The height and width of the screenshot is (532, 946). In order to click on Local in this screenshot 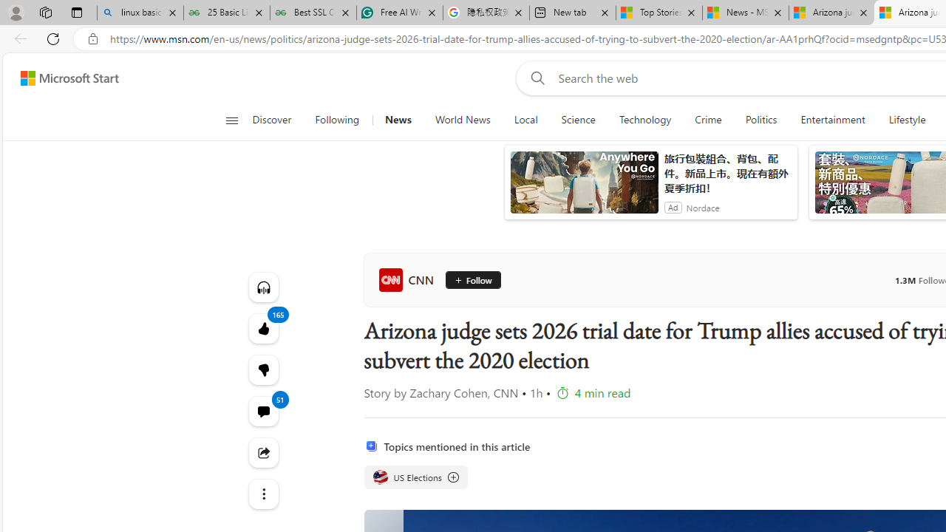, I will do `click(526, 120)`.